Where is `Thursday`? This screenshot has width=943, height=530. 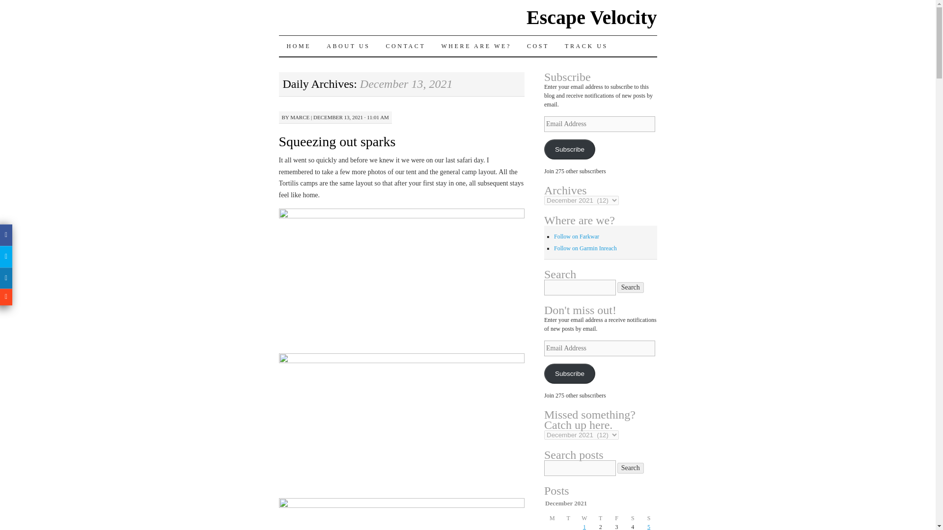
Thursday is located at coordinates (600, 518).